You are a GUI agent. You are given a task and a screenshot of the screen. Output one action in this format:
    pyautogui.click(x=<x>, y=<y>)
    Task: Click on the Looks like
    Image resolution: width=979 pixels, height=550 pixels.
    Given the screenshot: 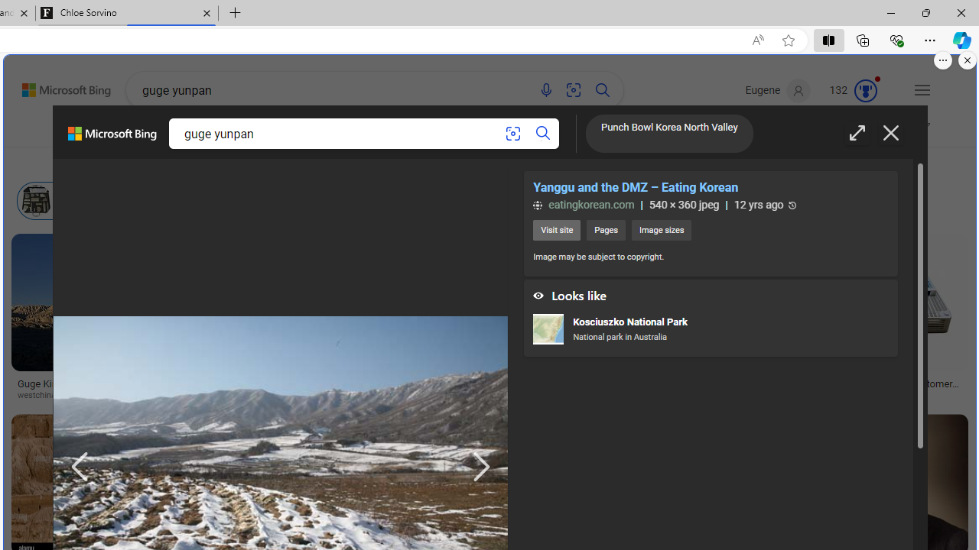 What is the action you would take?
    pyautogui.click(x=710, y=292)
    